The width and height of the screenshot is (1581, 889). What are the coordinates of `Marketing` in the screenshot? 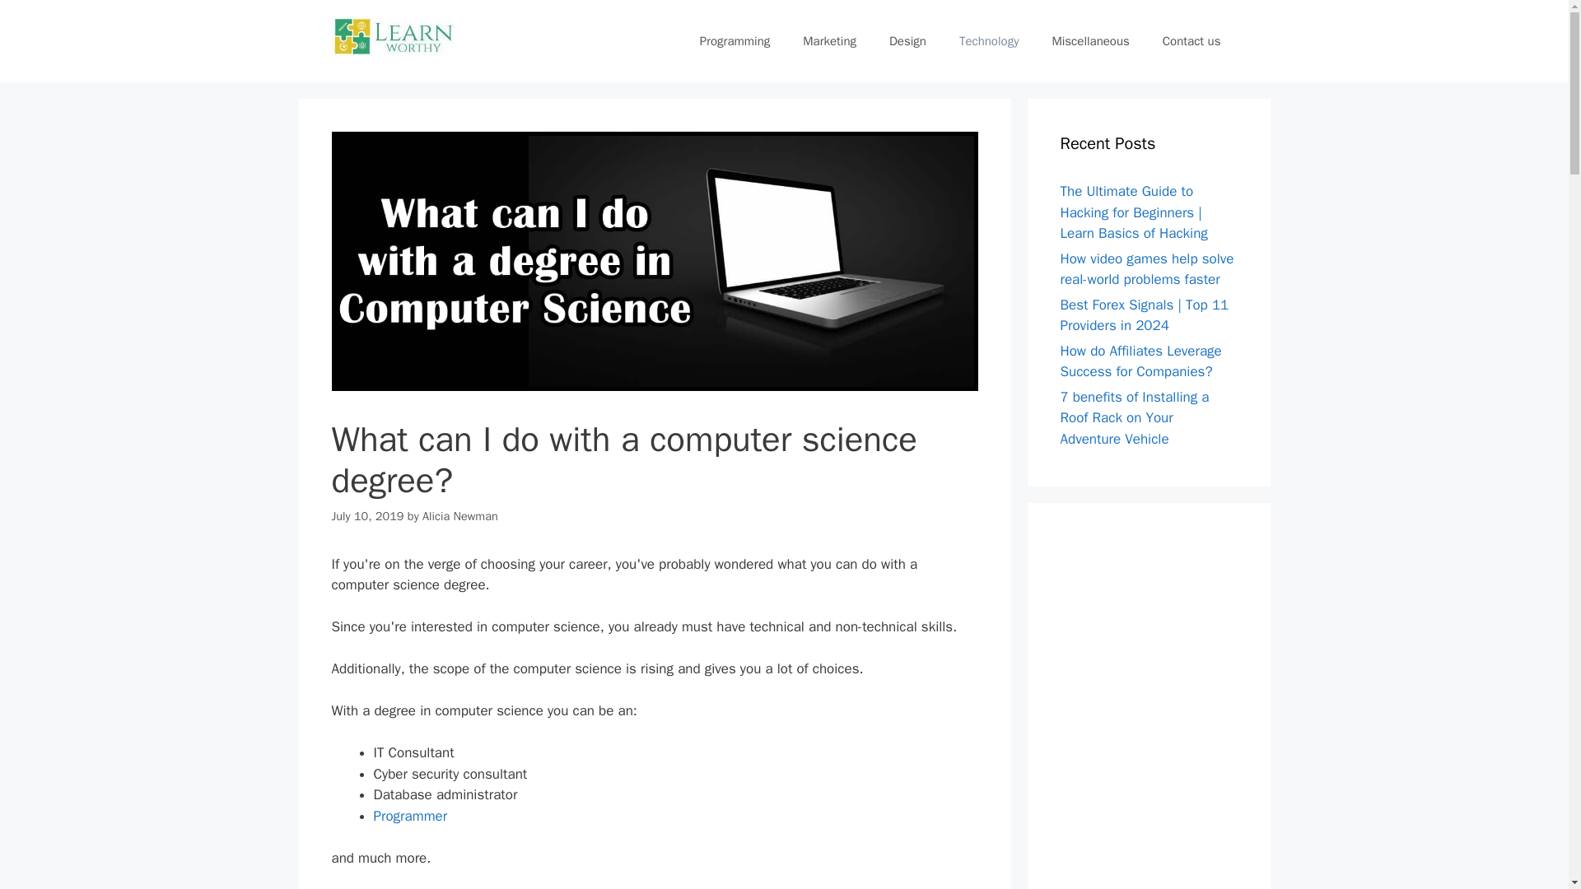 It's located at (828, 41).